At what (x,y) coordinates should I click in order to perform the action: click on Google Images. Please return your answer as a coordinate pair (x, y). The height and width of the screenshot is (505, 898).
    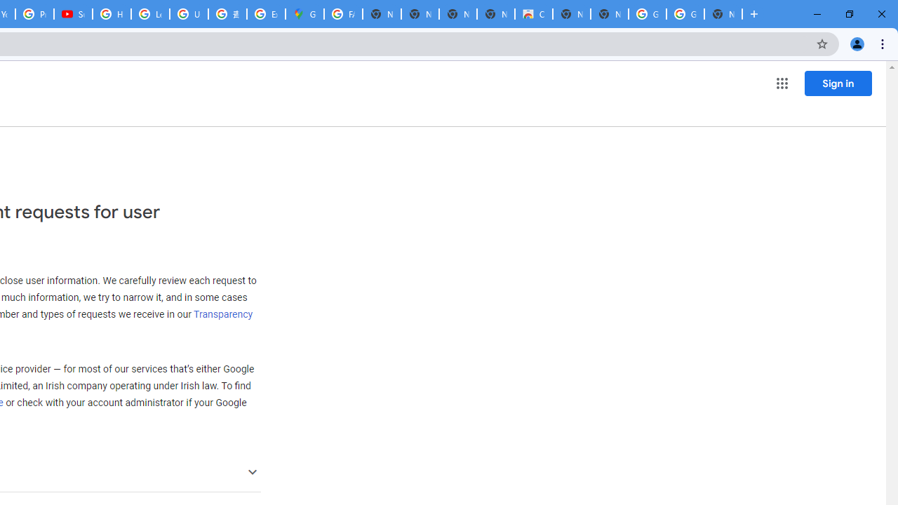
    Looking at the image, I should click on (647, 14).